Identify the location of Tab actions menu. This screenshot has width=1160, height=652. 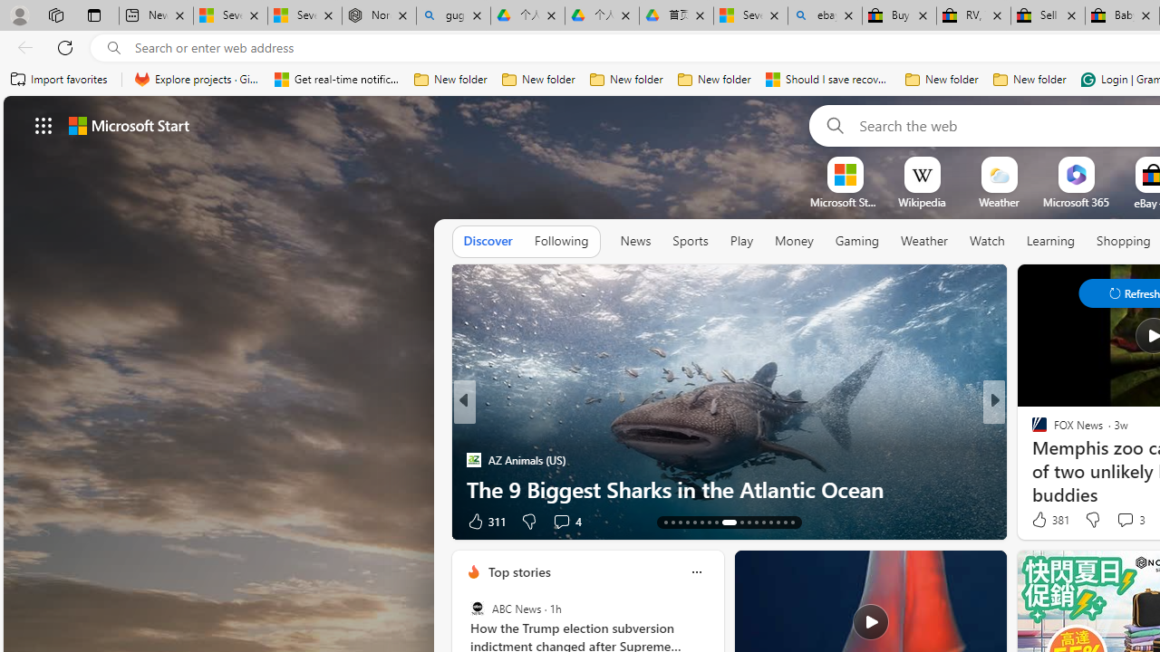
(94, 14).